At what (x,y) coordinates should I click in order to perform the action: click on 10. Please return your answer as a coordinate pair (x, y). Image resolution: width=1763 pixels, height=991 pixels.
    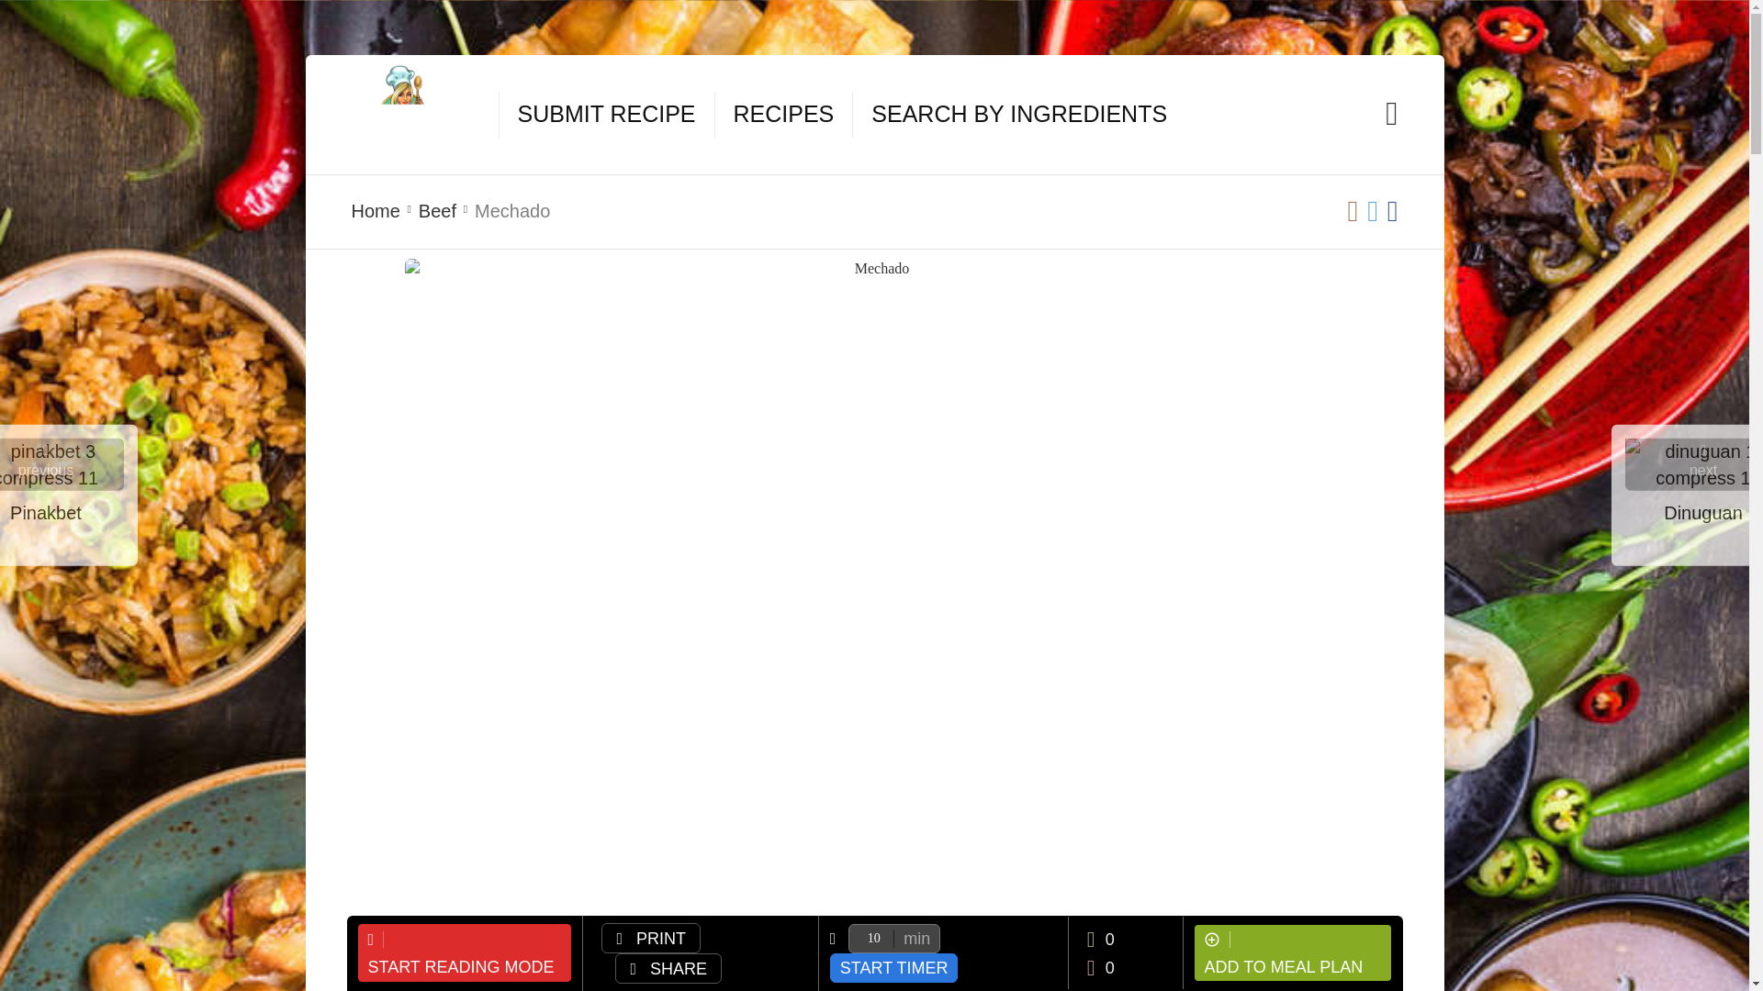
    Looking at the image, I should click on (893, 938).